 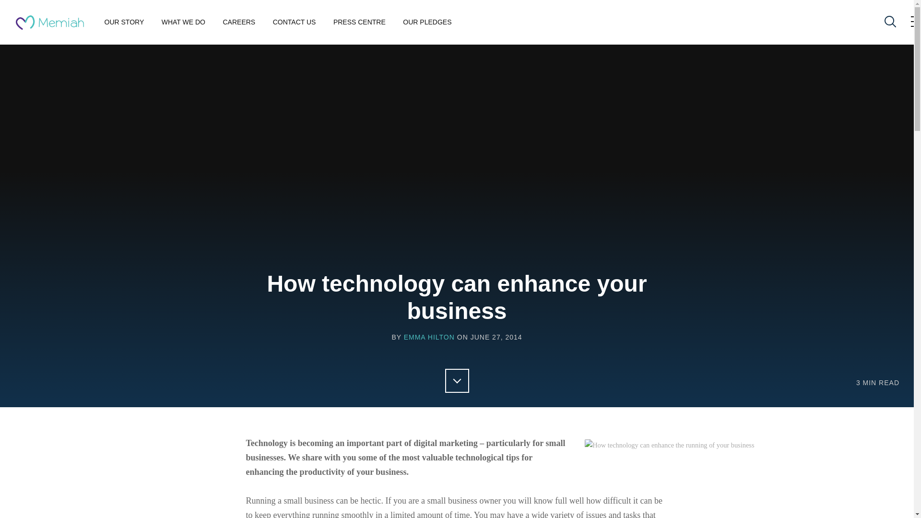 I want to click on CAREERS, so click(x=239, y=22).